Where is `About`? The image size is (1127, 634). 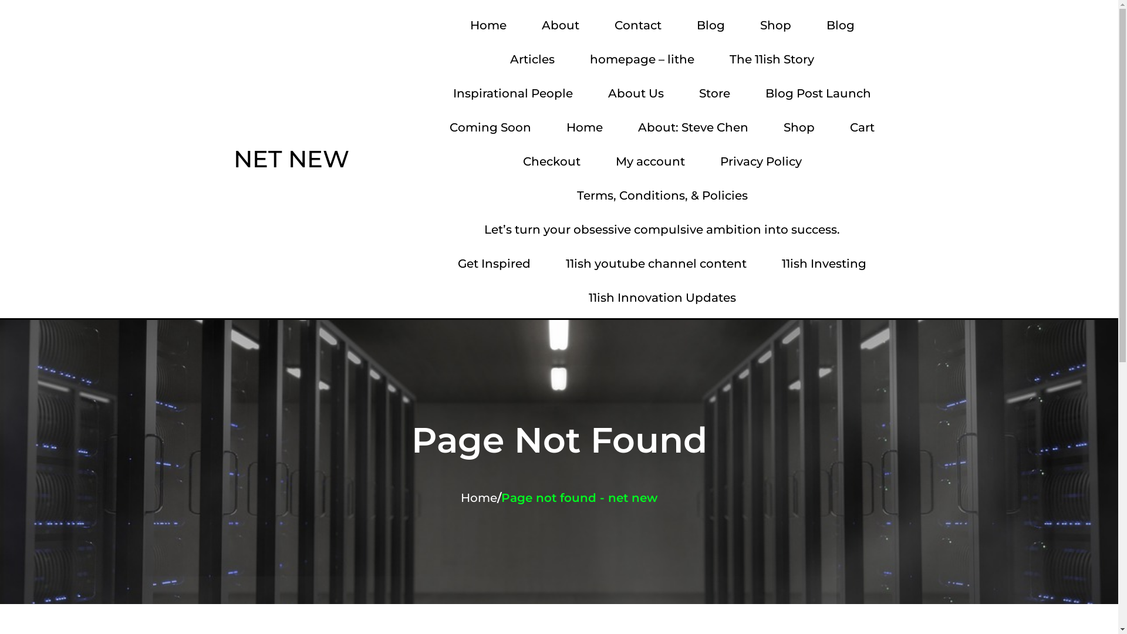
About is located at coordinates (561, 25).